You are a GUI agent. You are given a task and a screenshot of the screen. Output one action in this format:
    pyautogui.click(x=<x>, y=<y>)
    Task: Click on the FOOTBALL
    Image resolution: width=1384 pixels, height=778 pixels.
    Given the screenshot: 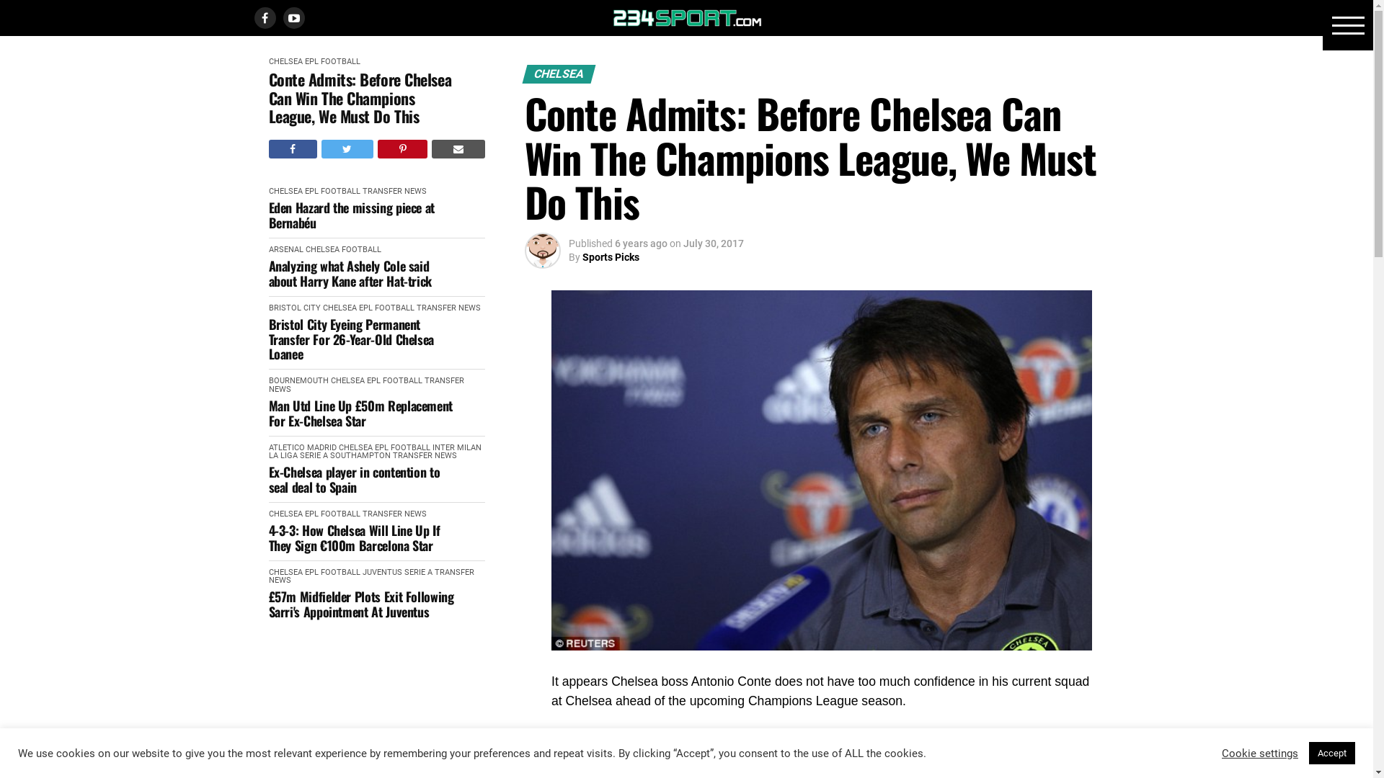 What is the action you would take?
    pyautogui.click(x=362, y=249)
    